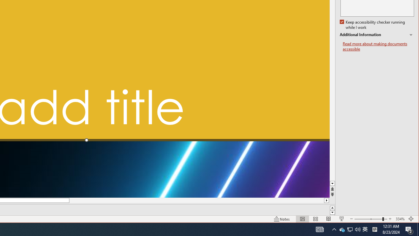 Image resolution: width=419 pixels, height=236 pixels. What do you see at coordinates (334, 229) in the screenshot?
I see `Keep accessibility checker running while I work` at bounding box center [334, 229].